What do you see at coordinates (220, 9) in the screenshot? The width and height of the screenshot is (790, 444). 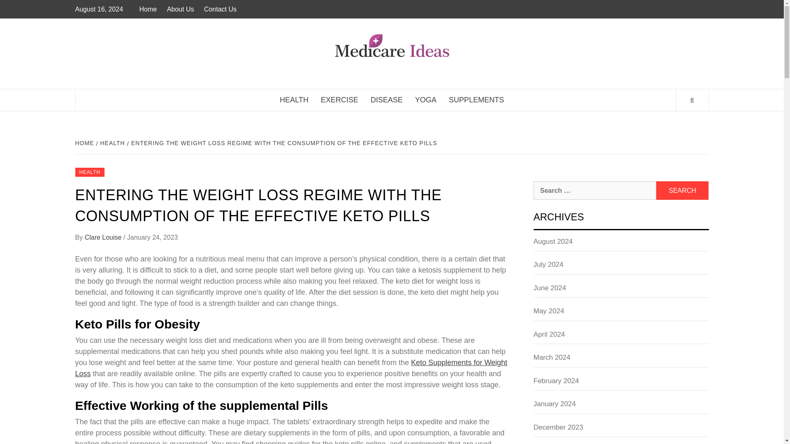 I see `Contact Us` at bounding box center [220, 9].